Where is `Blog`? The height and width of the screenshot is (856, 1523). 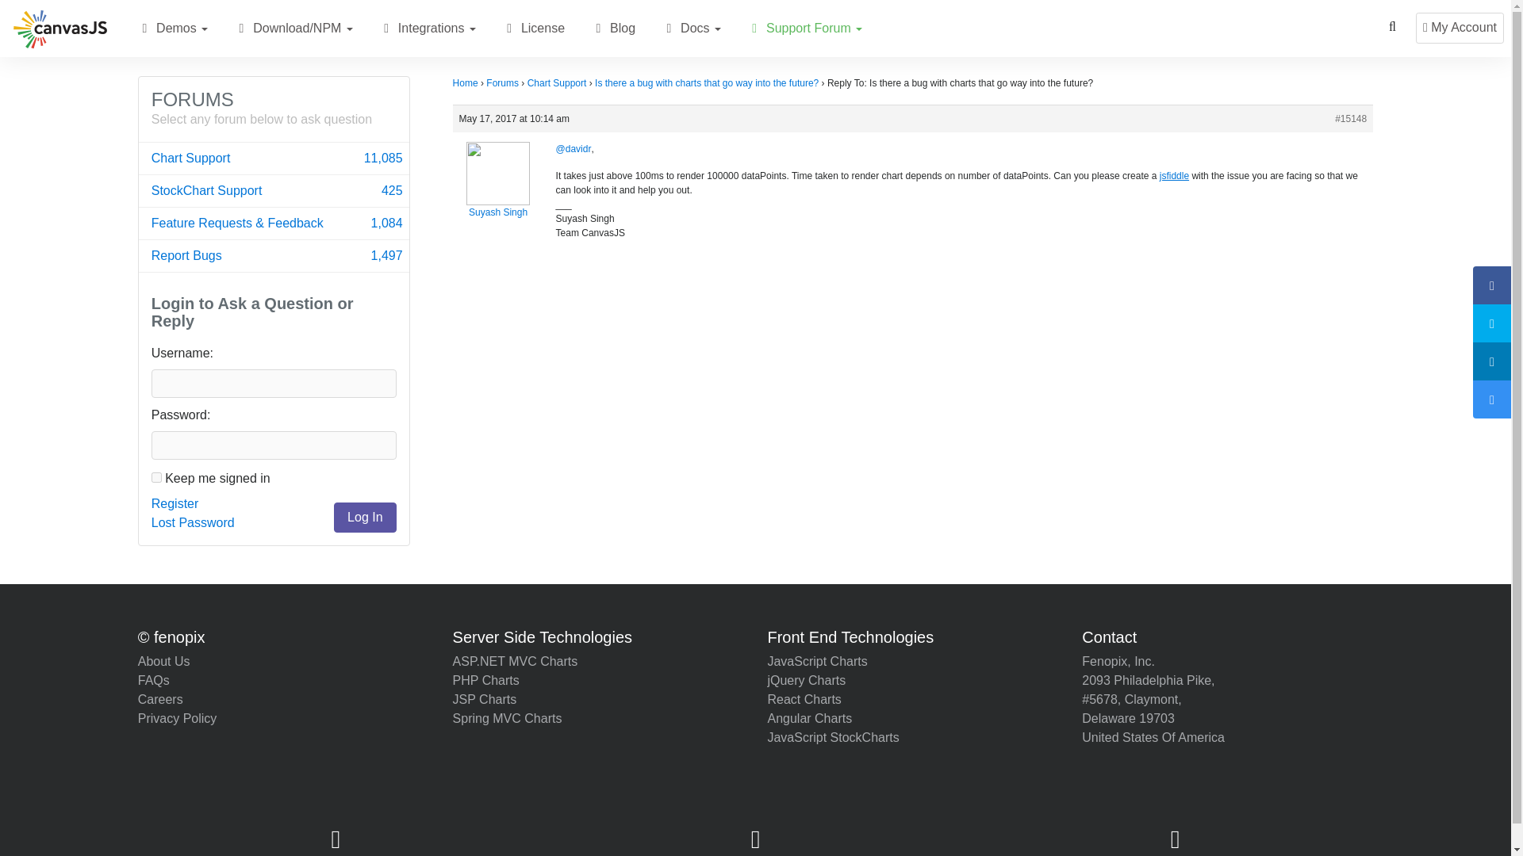 Blog is located at coordinates (274, 256).